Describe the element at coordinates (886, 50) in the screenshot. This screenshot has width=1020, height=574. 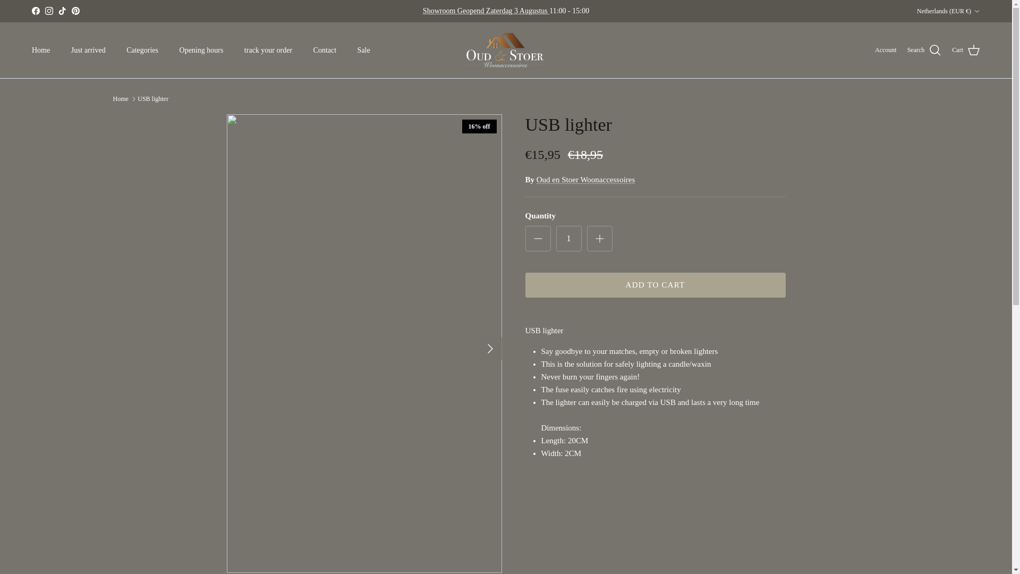
I see `Account` at that location.